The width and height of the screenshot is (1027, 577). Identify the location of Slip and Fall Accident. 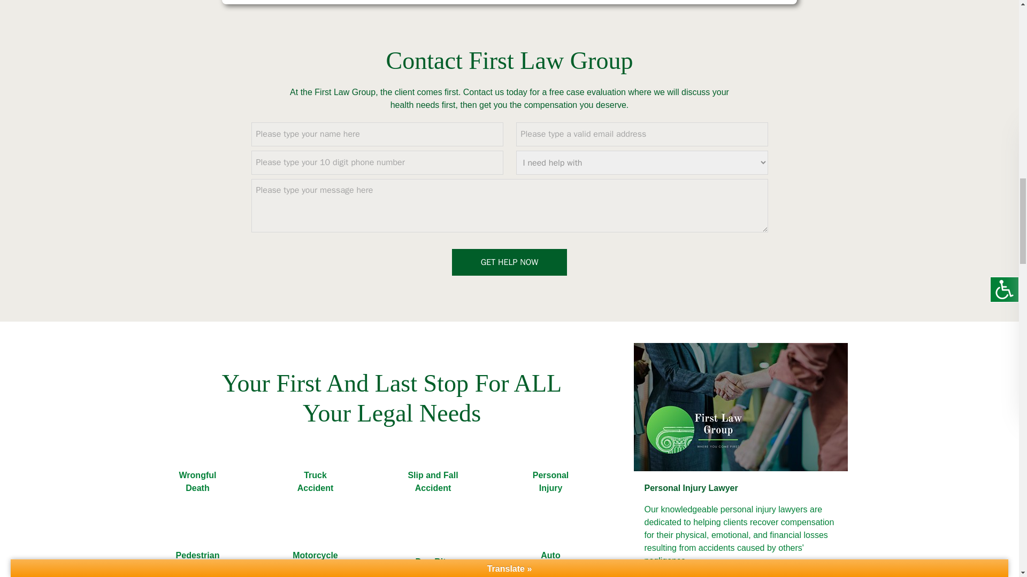
(432, 482).